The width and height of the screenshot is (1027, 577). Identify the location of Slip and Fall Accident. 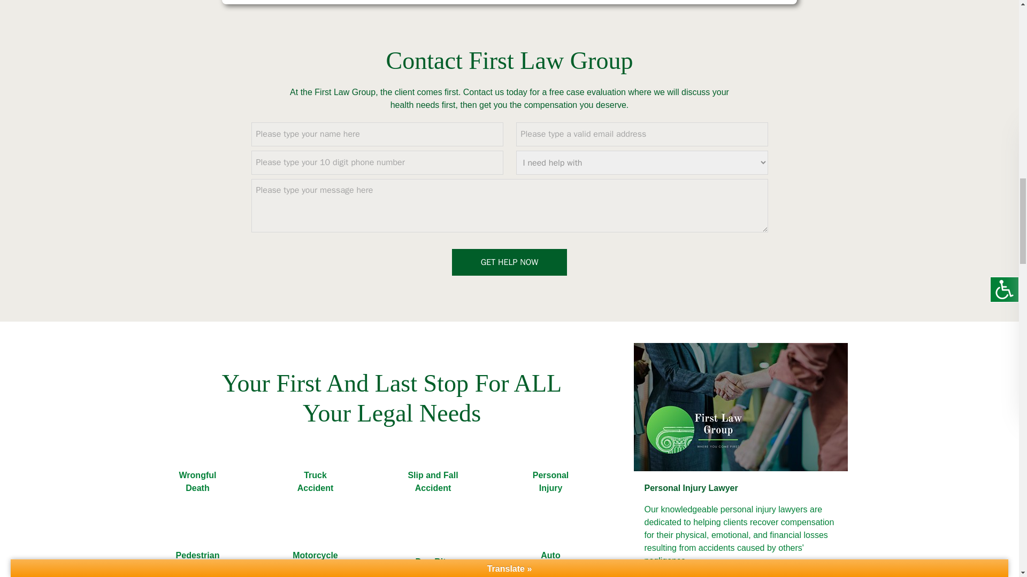
(432, 482).